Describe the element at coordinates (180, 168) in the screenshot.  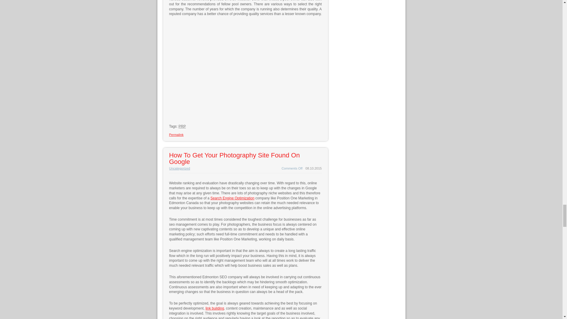
I see `Uncategorized` at that location.